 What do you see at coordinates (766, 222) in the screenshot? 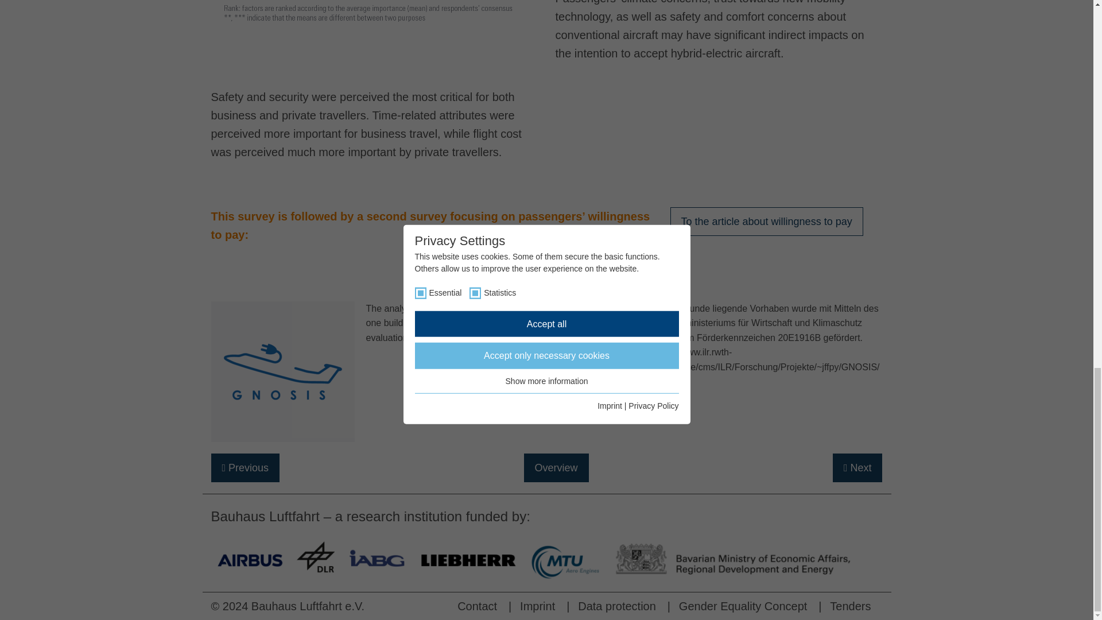
I see `To the article about willingness to pay` at bounding box center [766, 222].